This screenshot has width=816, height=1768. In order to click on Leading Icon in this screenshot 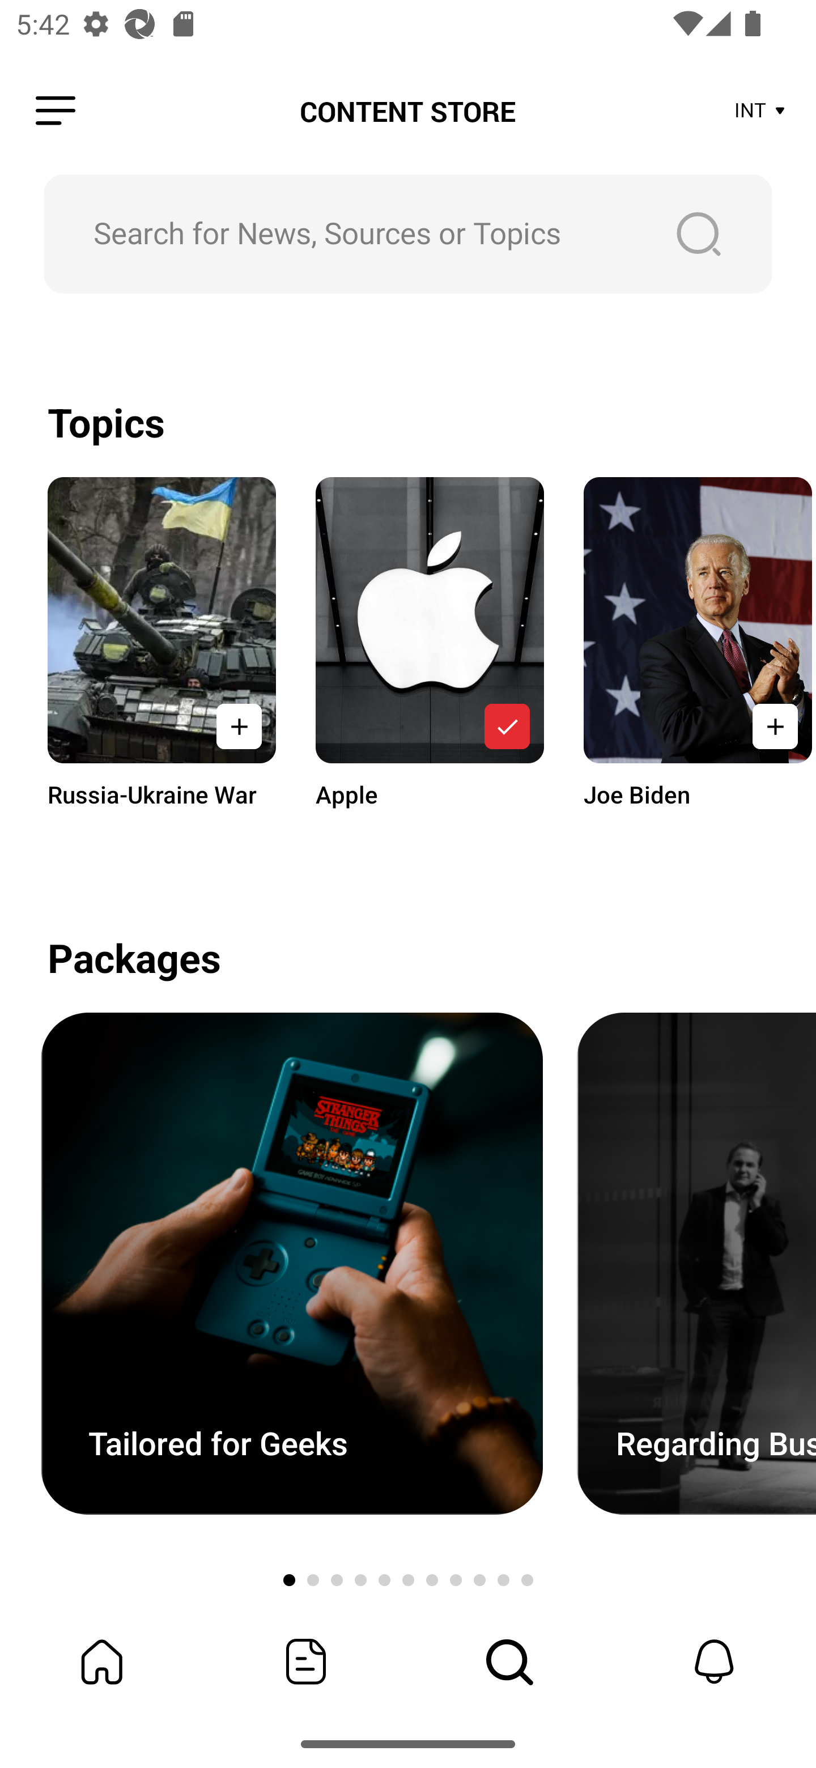, I will do `click(56, 111)`.